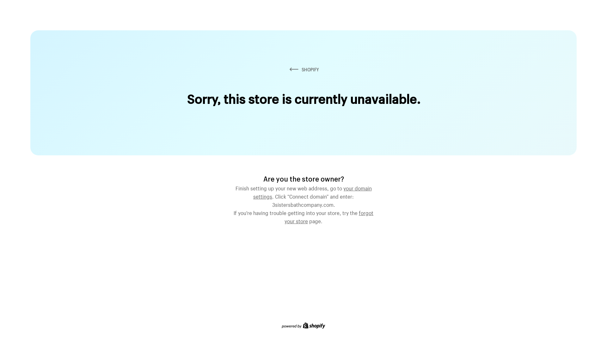 This screenshot has height=341, width=607. What do you see at coordinates (329, 216) in the screenshot?
I see `forgot your store` at bounding box center [329, 216].